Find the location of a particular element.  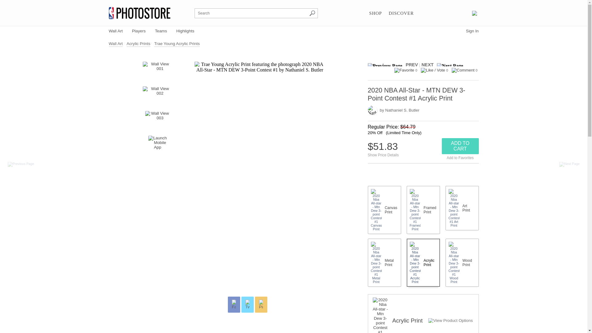

NBA Photo Store is located at coordinates (139, 13).